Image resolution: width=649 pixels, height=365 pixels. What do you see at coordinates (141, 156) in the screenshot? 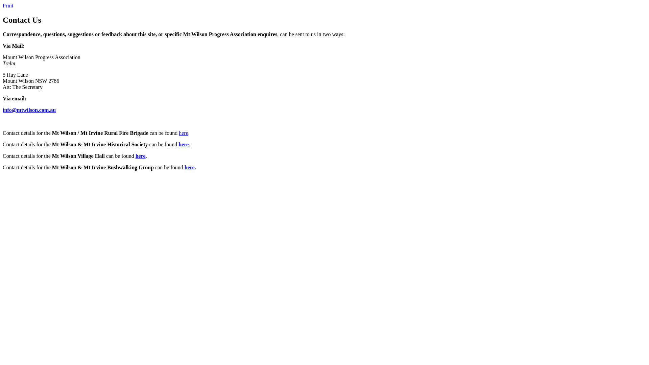
I see `here` at bounding box center [141, 156].